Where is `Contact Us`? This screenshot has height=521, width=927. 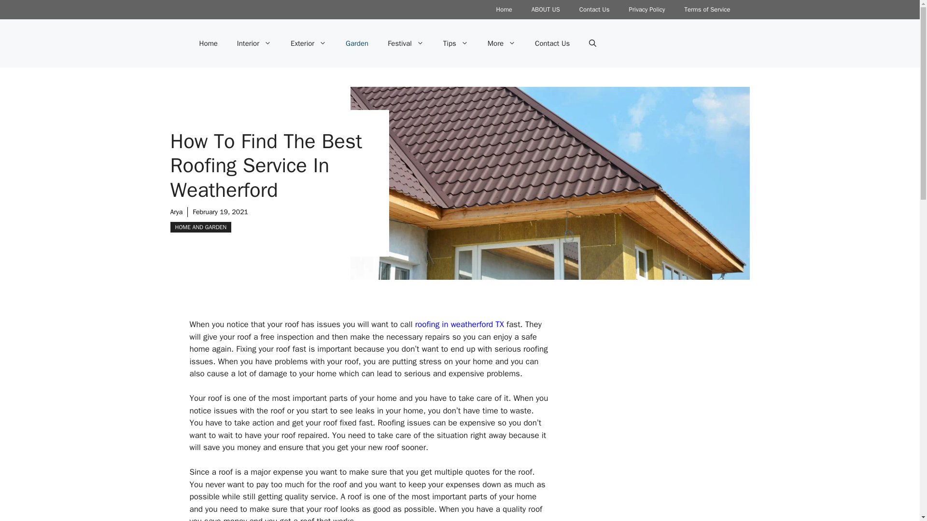
Contact Us is located at coordinates (594, 10).